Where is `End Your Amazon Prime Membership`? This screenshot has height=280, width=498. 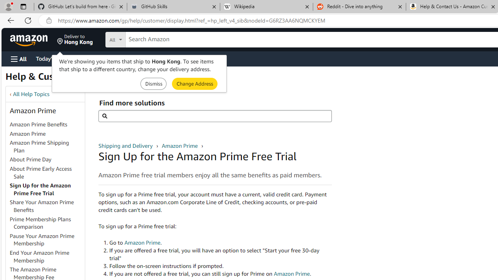
End Your Amazon Prime Membership is located at coordinates (40, 256).